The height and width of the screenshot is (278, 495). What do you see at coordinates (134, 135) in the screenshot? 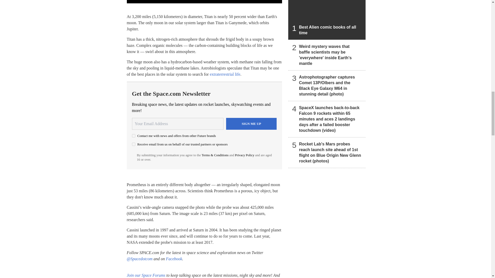
I see `on` at bounding box center [134, 135].